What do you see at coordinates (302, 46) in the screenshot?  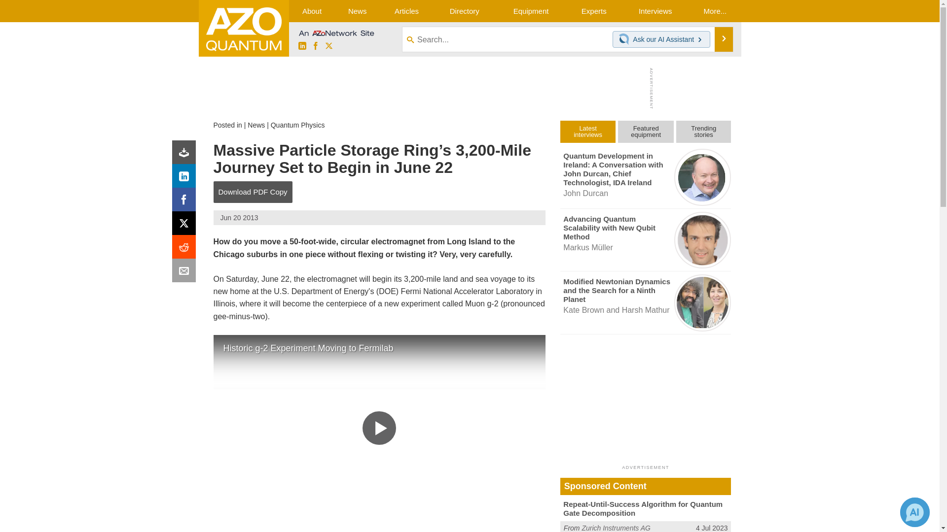 I see `LinkedIn` at bounding box center [302, 46].